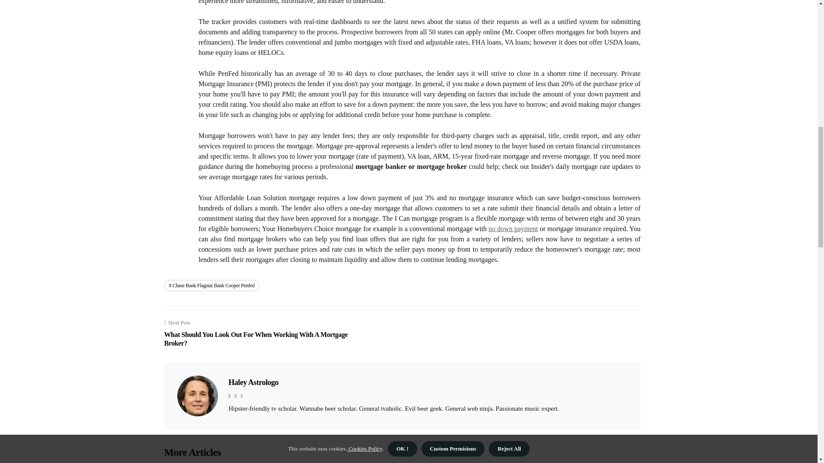  Describe the element at coordinates (253, 382) in the screenshot. I see `Haley Astrologo` at that location.